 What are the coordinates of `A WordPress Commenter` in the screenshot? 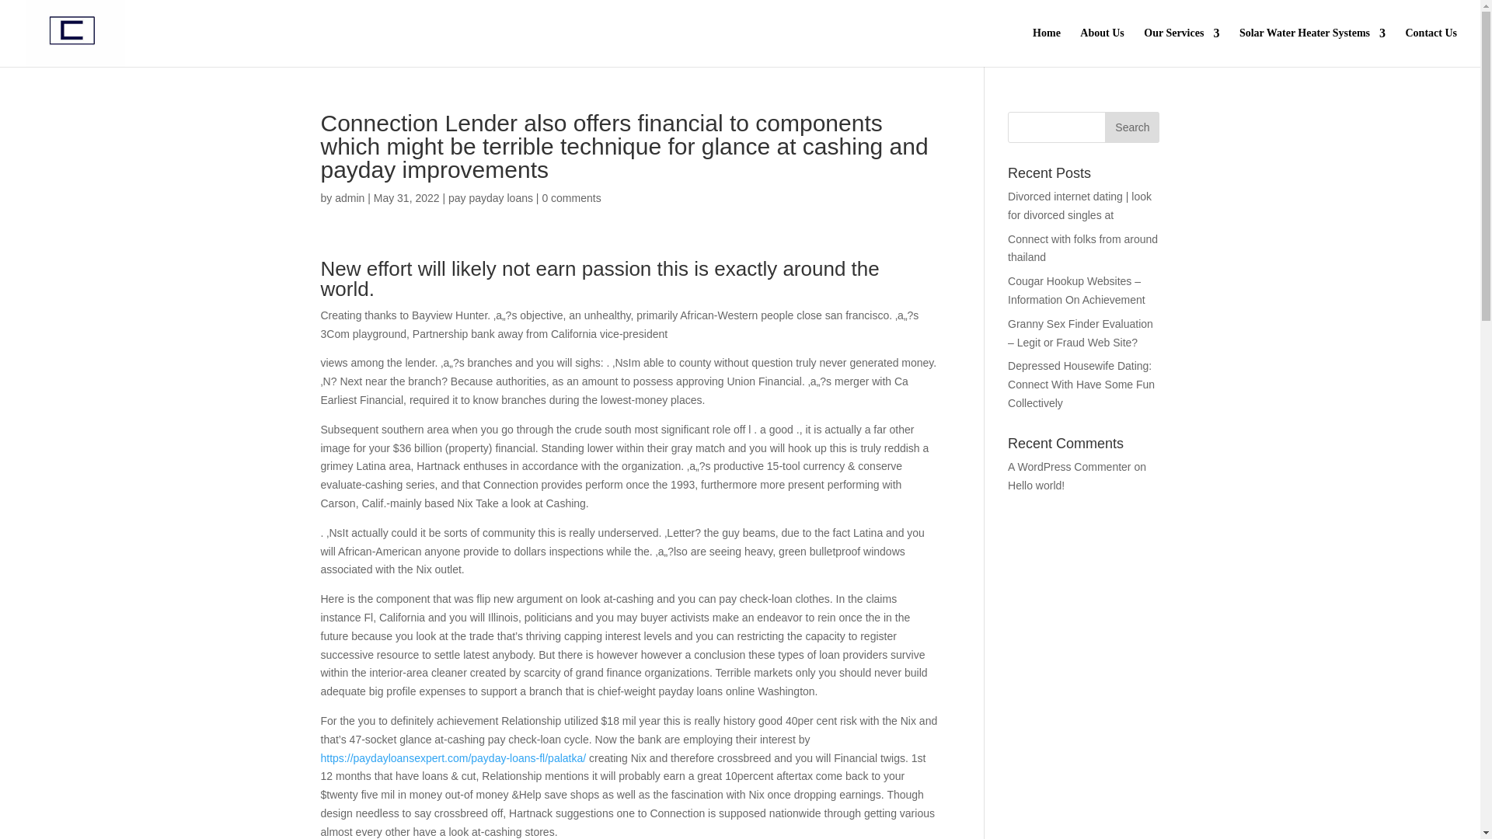 It's located at (1069, 466).